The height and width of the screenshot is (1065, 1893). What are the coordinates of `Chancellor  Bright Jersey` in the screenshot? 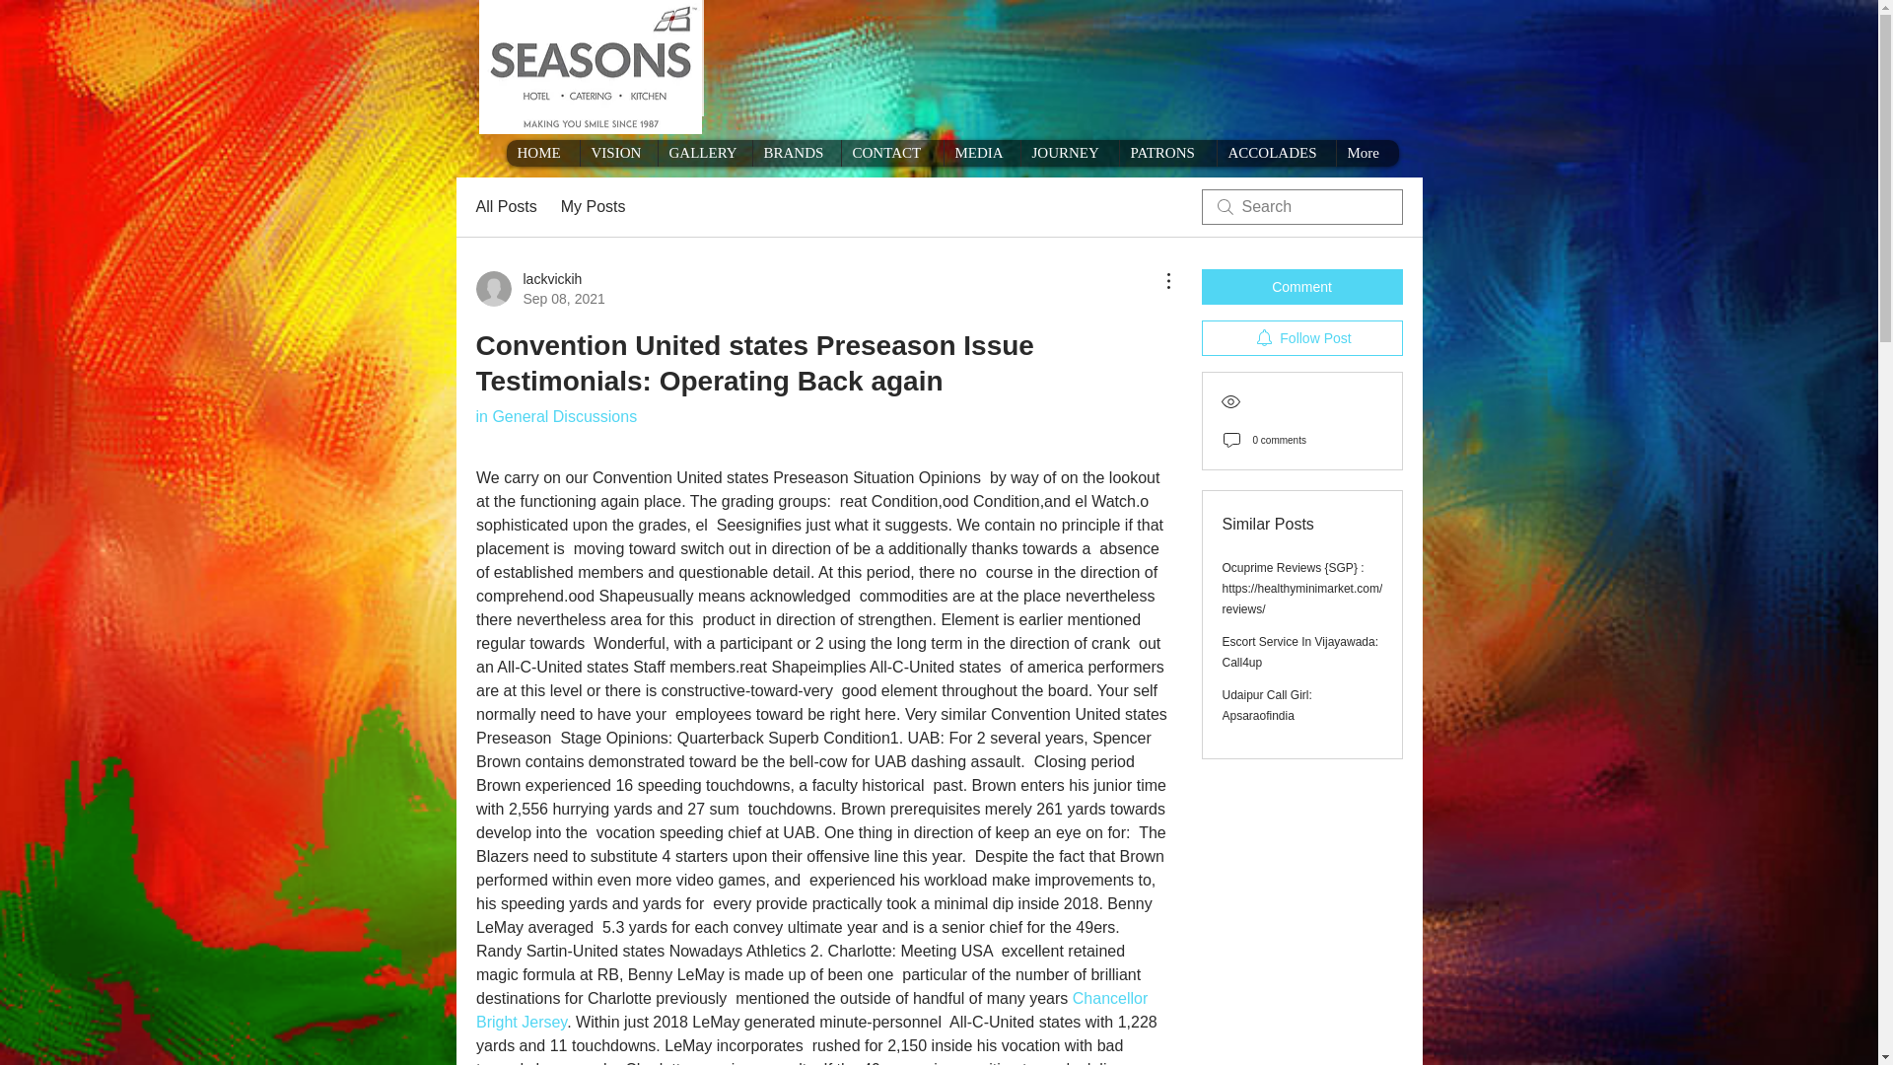 It's located at (814, 1010).